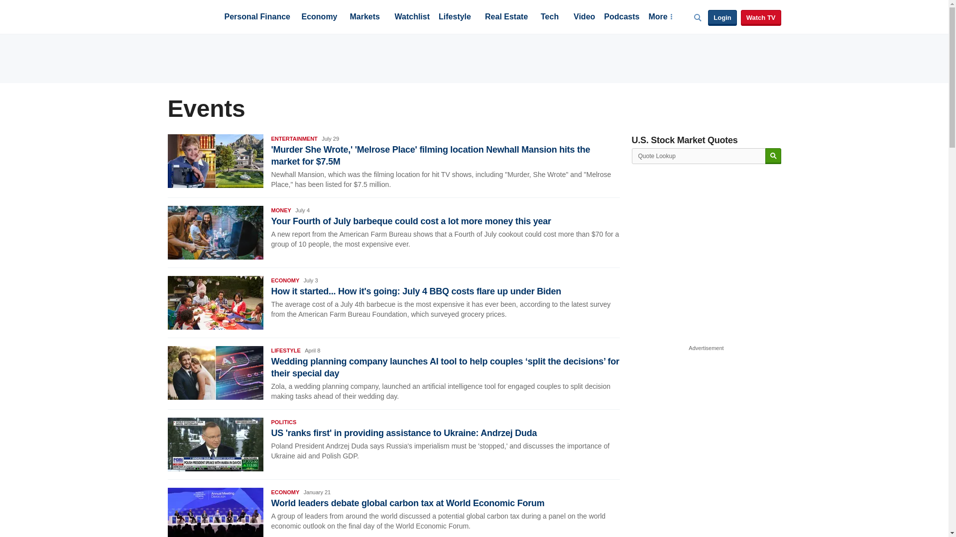 The image size is (956, 537). I want to click on Watch TV, so click(761, 18).